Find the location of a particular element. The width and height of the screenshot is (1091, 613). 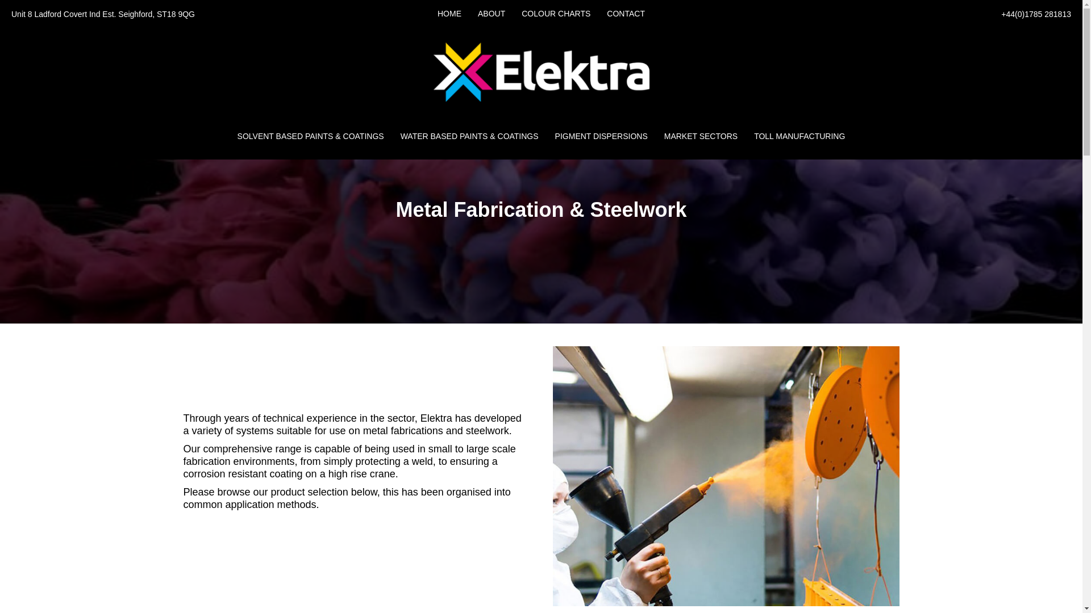

CONTACT is located at coordinates (626, 14).